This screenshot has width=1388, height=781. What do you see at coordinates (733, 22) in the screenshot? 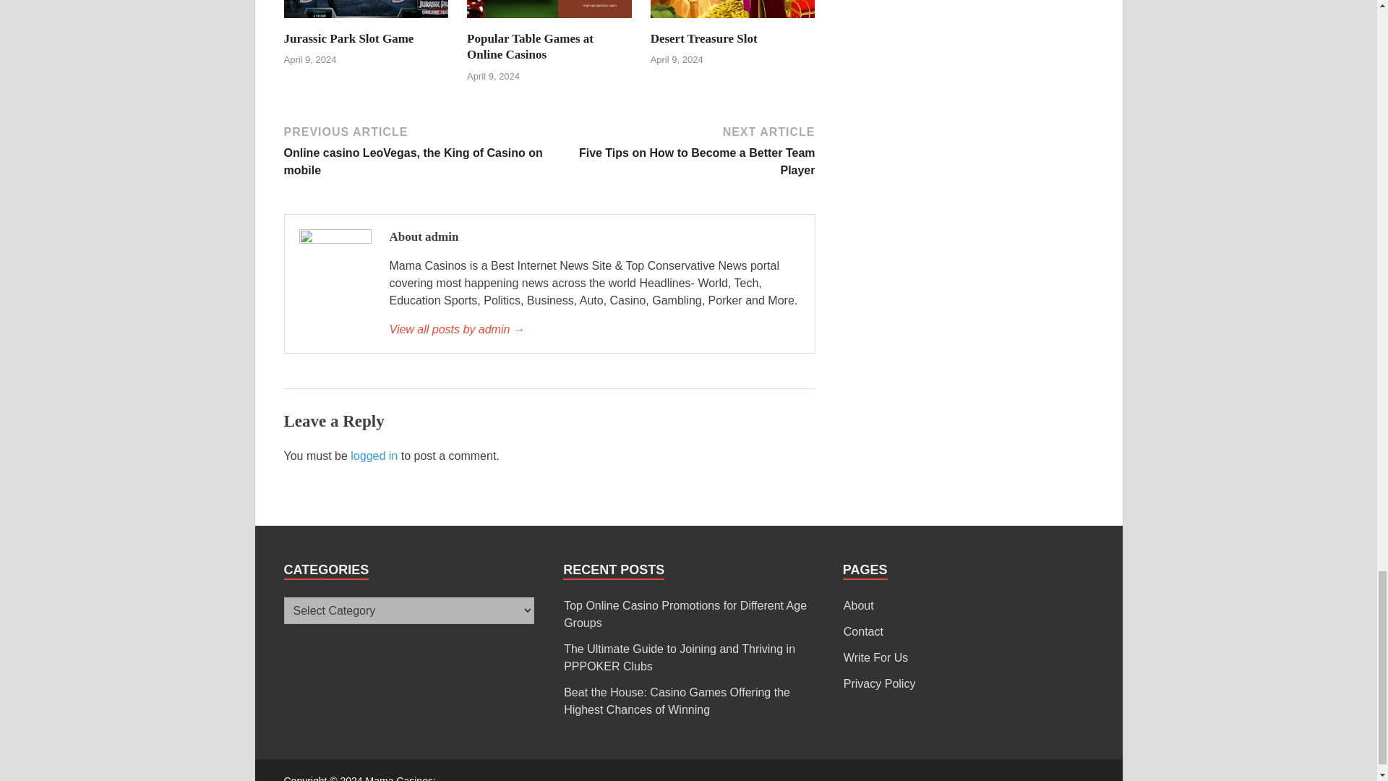
I see `Desert Treasure Slot` at bounding box center [733, 22].